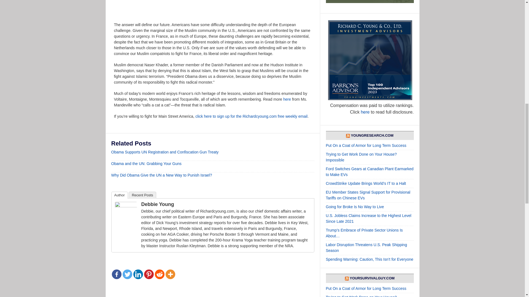 The width and height of the screenshot is (529, 297). What do you see at coordinates (127, 274) in the screenshot?
I see `Twitter` at bounding box center [127, 274].